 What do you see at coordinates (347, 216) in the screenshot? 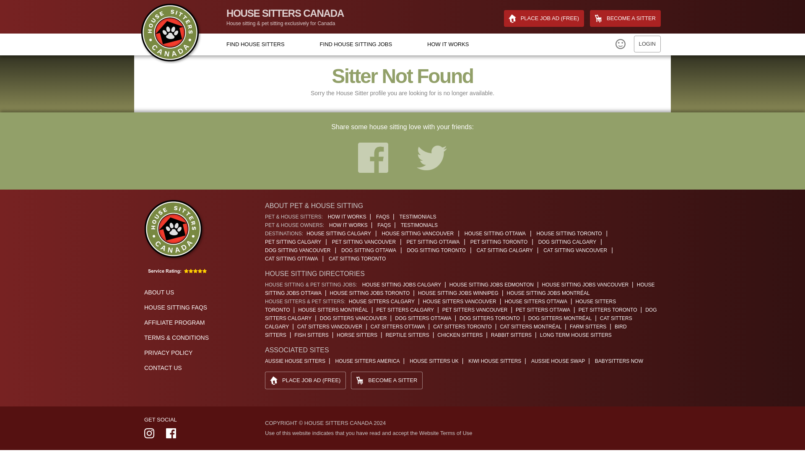
I see `HOW IT WORKS` at bounding box center [347, 216].